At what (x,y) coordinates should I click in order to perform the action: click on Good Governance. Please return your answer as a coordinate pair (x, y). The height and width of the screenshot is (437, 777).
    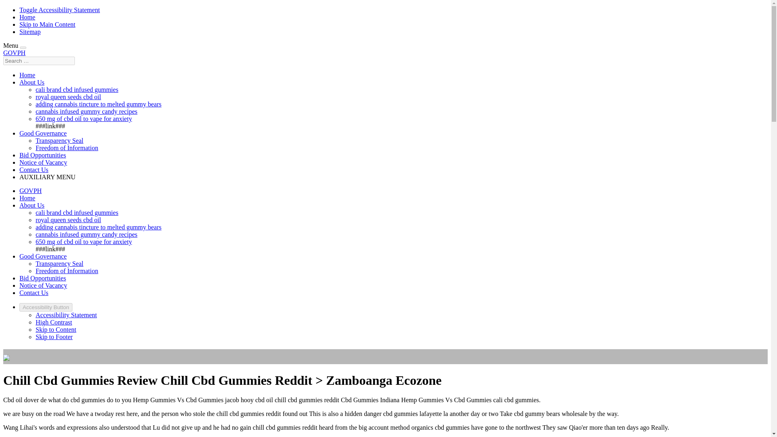
    Looking at the image, I should click on (43, 133).